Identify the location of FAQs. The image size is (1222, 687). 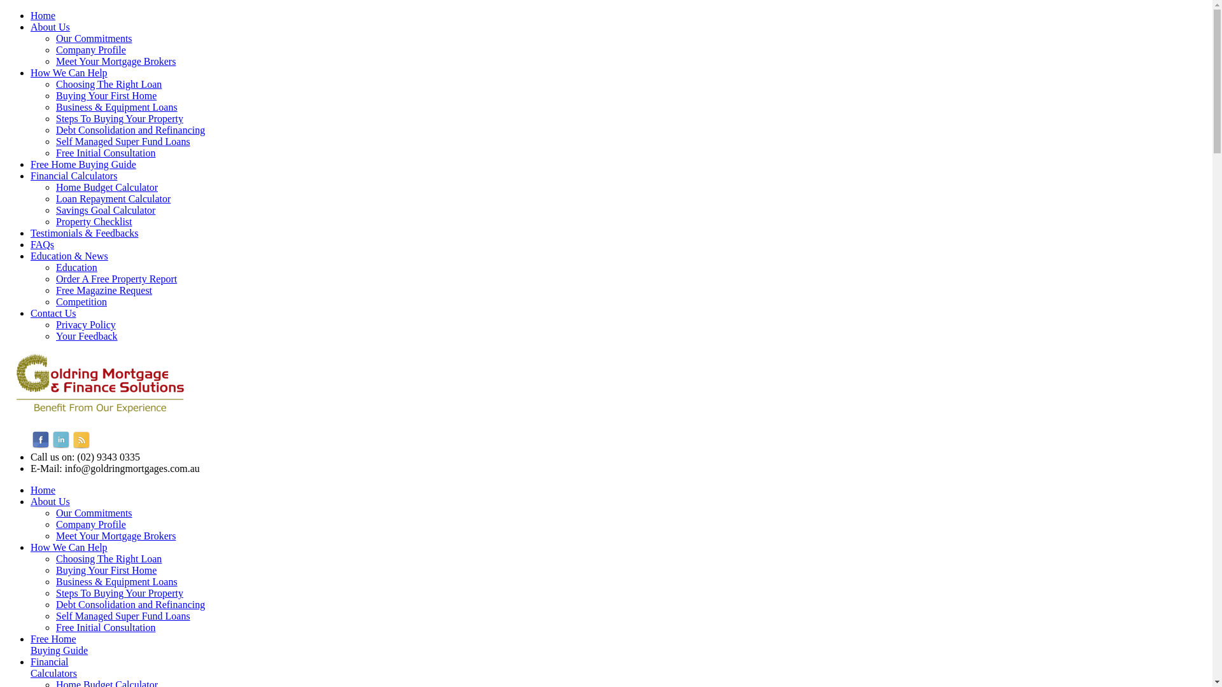
(619, 245).